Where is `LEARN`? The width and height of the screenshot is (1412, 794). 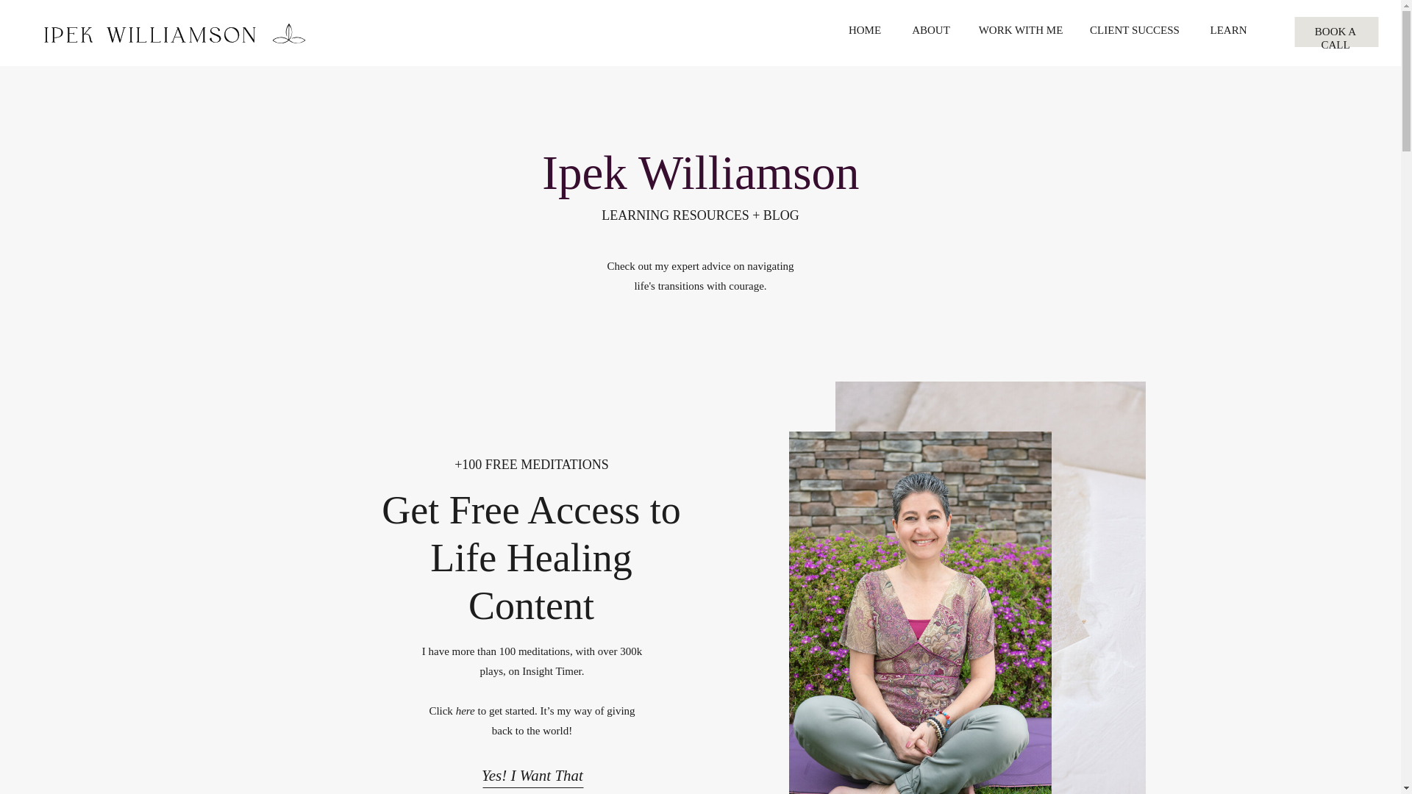
LEARN is located at coordinates (1228, 32).